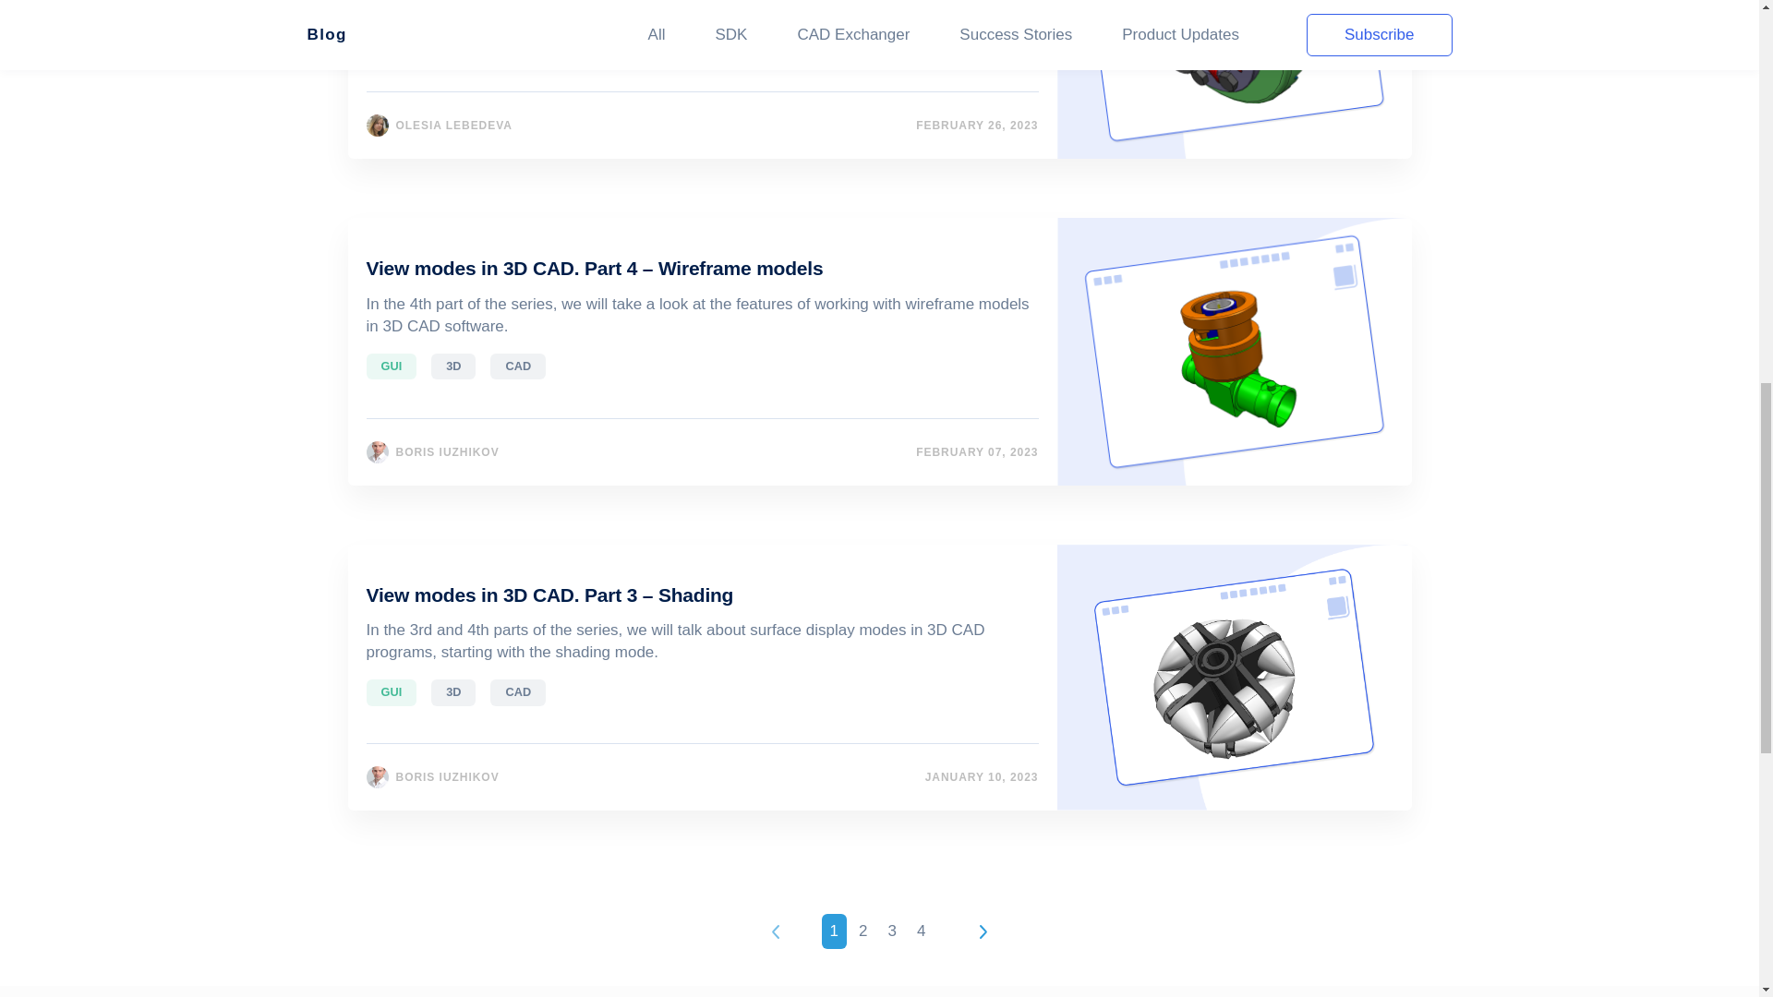 Image resolution: width=1773 pixels, height=997 pixels. I want to click on Boris Iuzhikov, so click(377, 452).